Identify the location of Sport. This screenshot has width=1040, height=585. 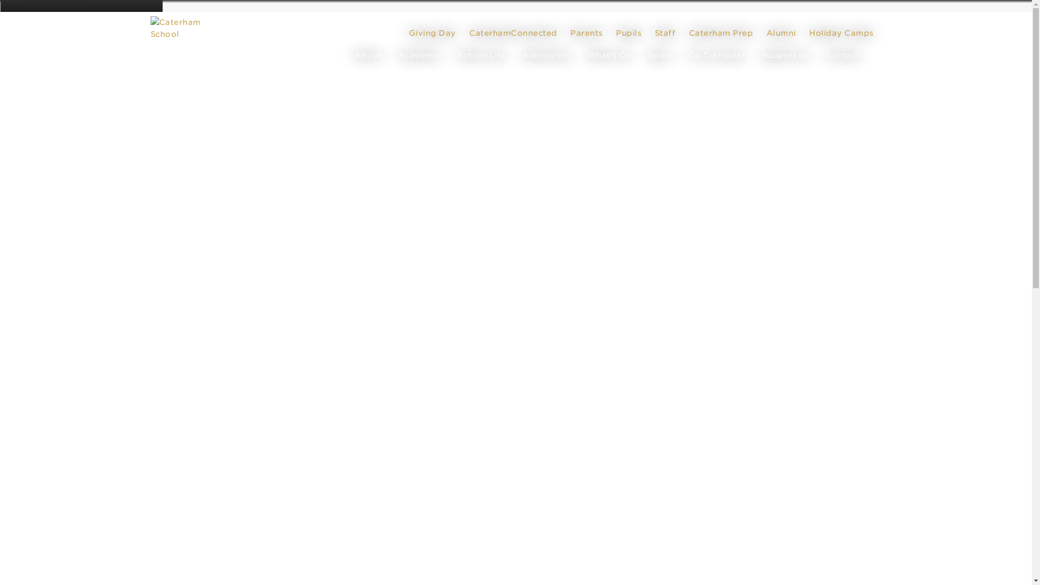
(660, 55).